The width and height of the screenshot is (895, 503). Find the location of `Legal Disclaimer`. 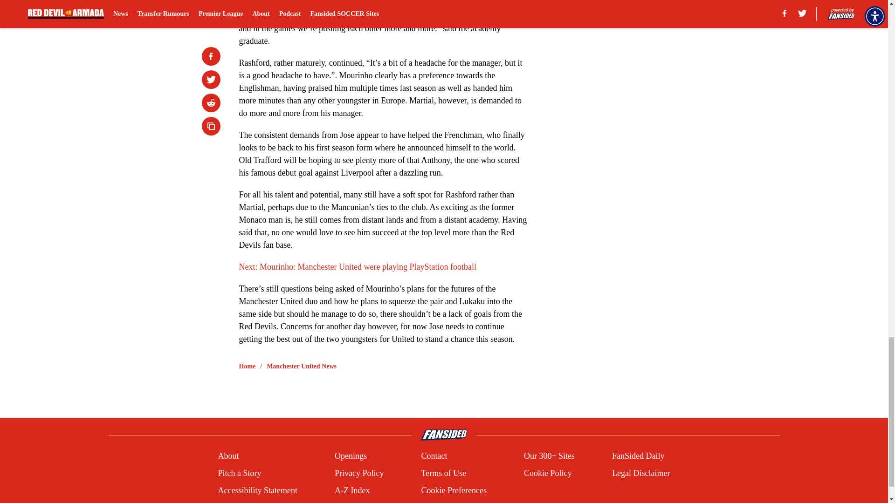

Legal Disclaimer is located at coordinates (640, 473).